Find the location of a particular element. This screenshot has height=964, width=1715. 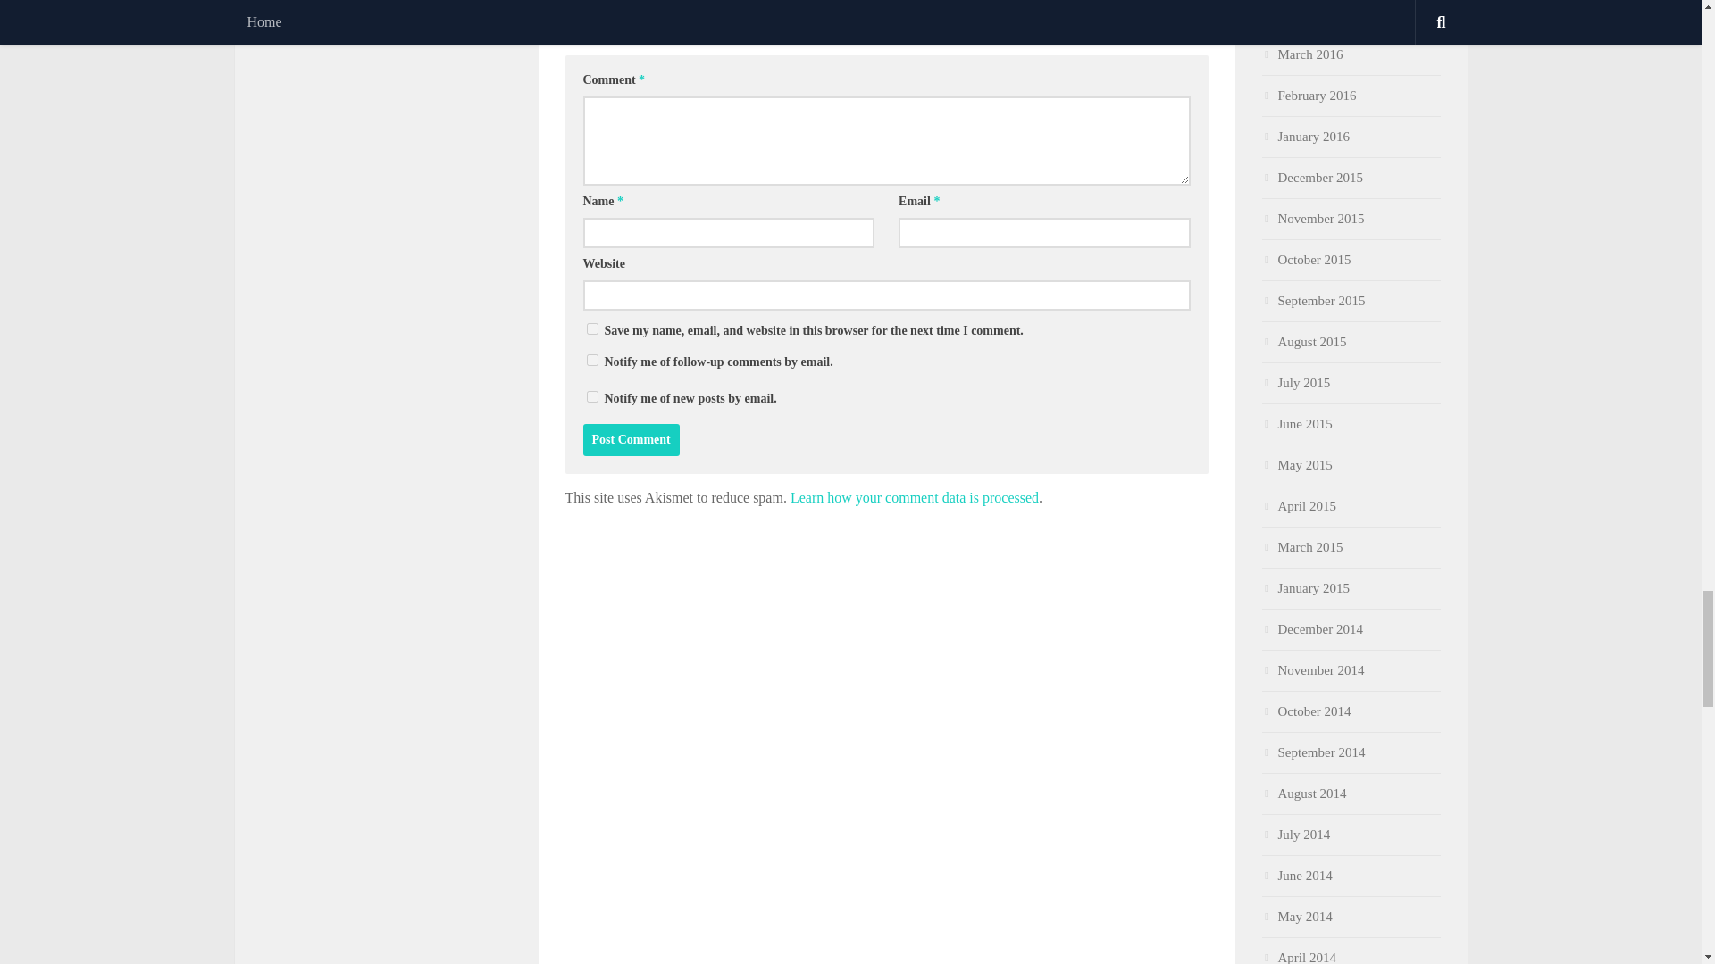

yes is located at coordinates (591, 328).